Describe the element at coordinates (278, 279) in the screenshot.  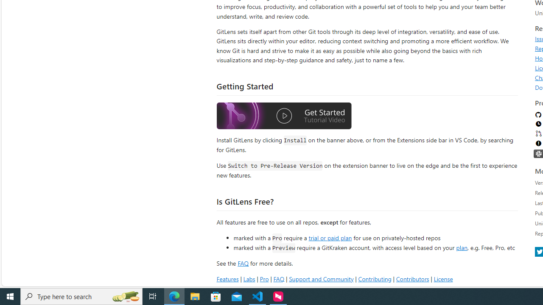
I see `FAQ` at that location.